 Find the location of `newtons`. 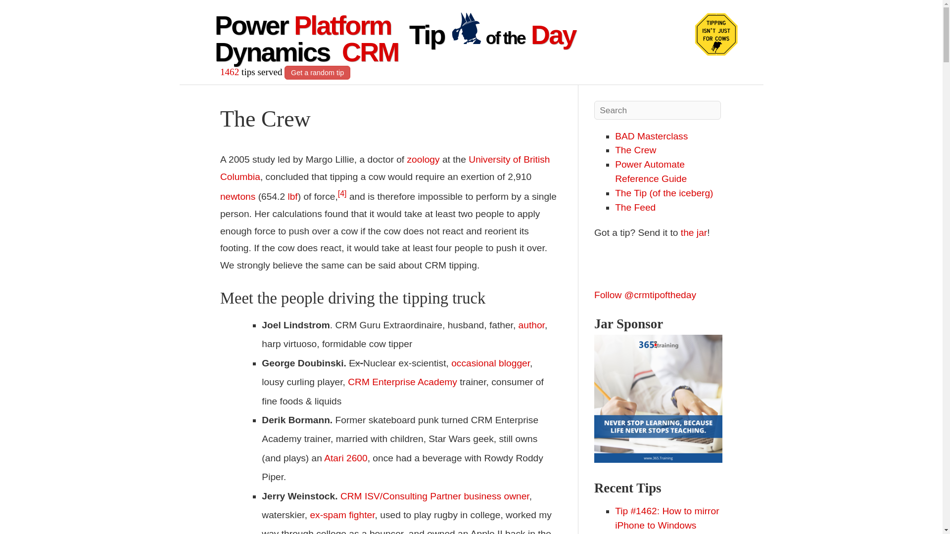

newtons is located at coordinates (237, 197).